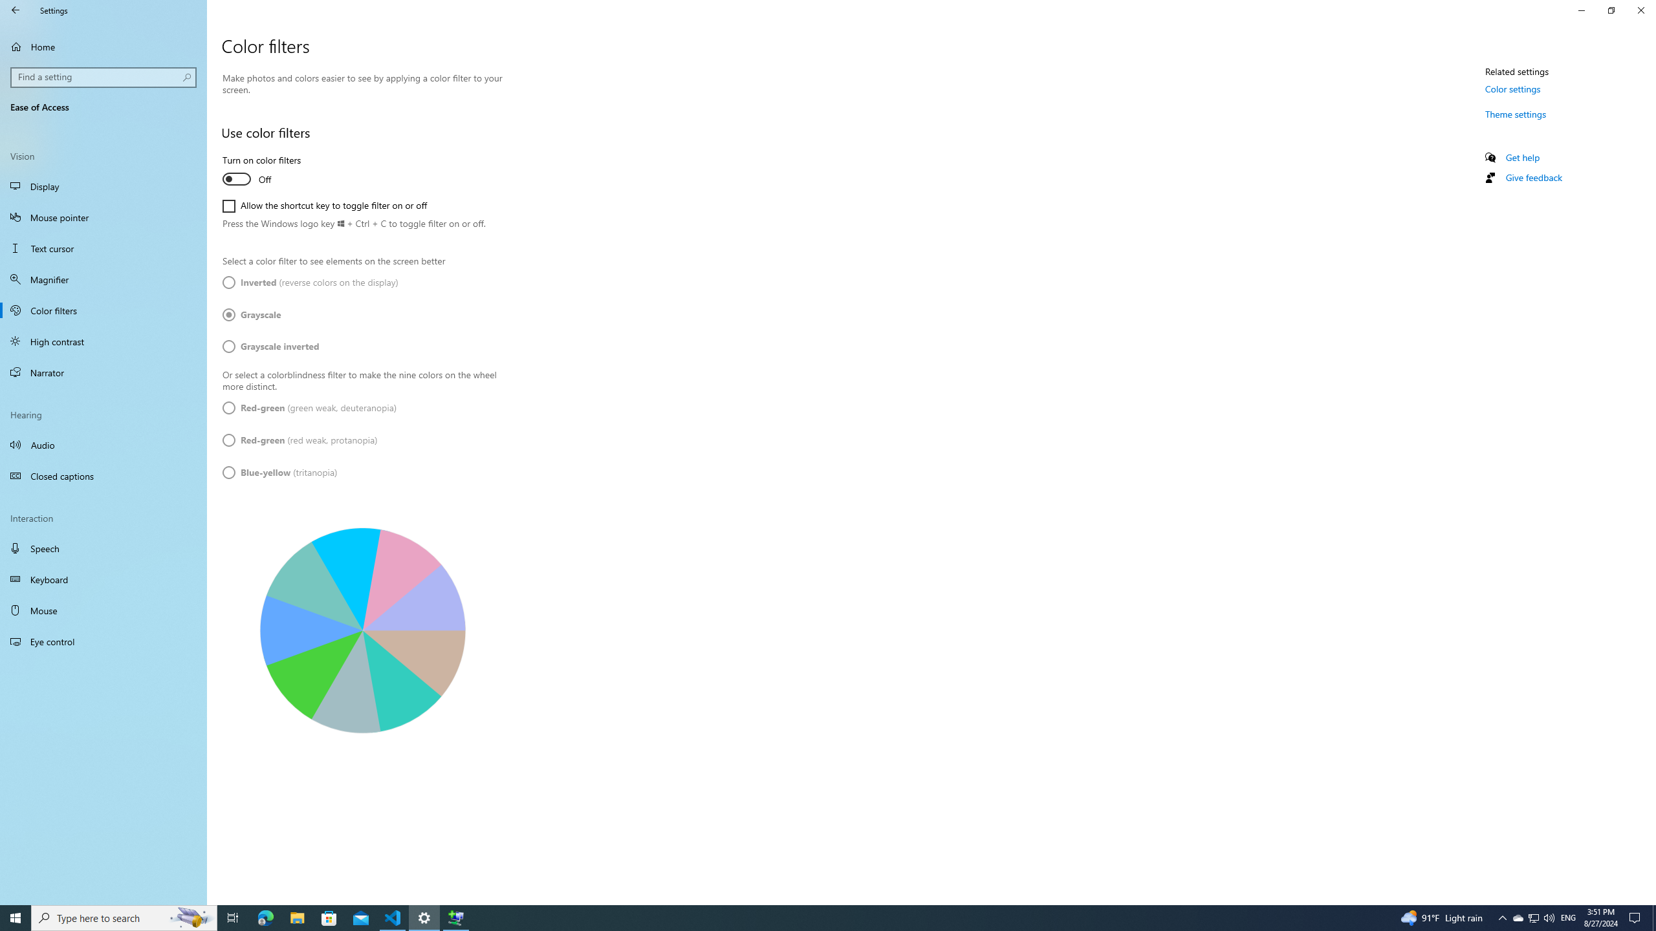  I want to click on Audio, so click(103, 444).